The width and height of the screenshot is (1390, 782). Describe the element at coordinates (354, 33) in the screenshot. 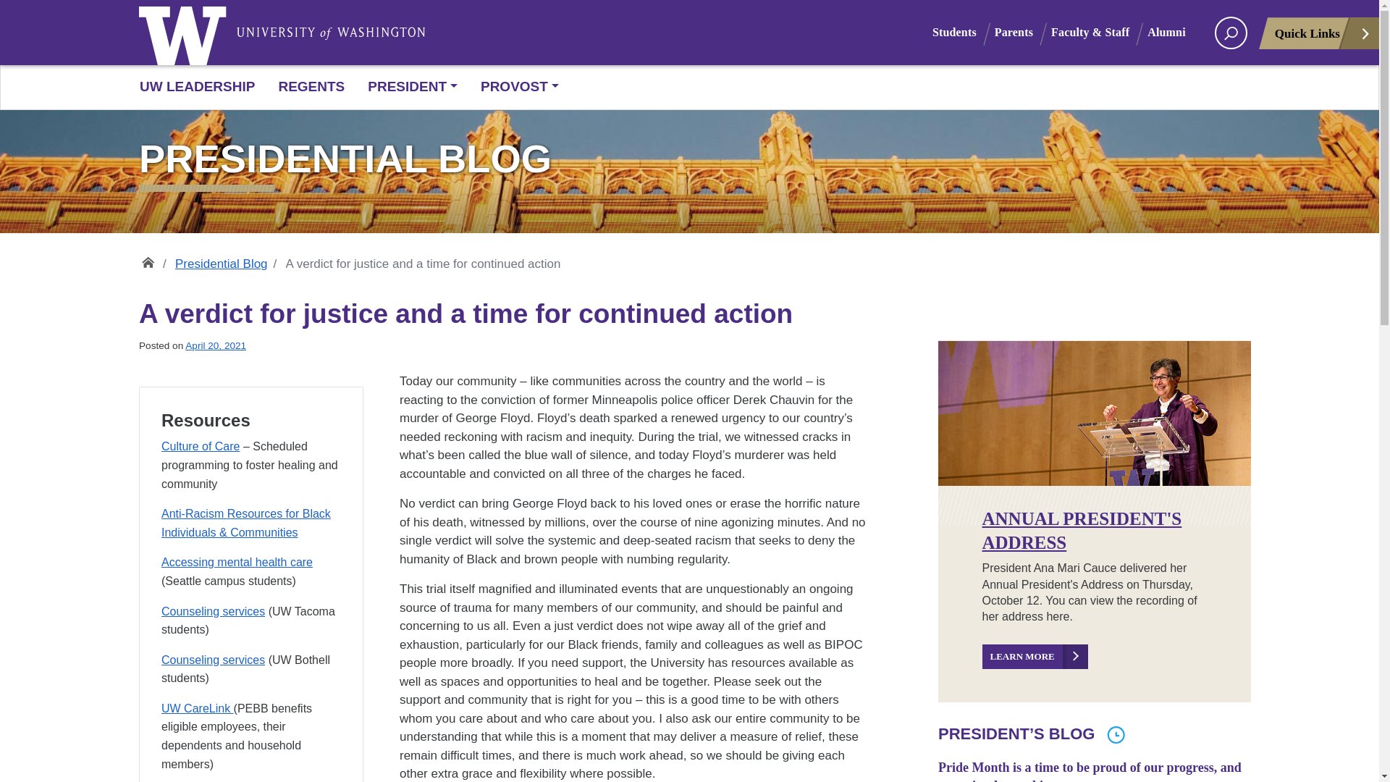

I see `University of Washington` at that location.